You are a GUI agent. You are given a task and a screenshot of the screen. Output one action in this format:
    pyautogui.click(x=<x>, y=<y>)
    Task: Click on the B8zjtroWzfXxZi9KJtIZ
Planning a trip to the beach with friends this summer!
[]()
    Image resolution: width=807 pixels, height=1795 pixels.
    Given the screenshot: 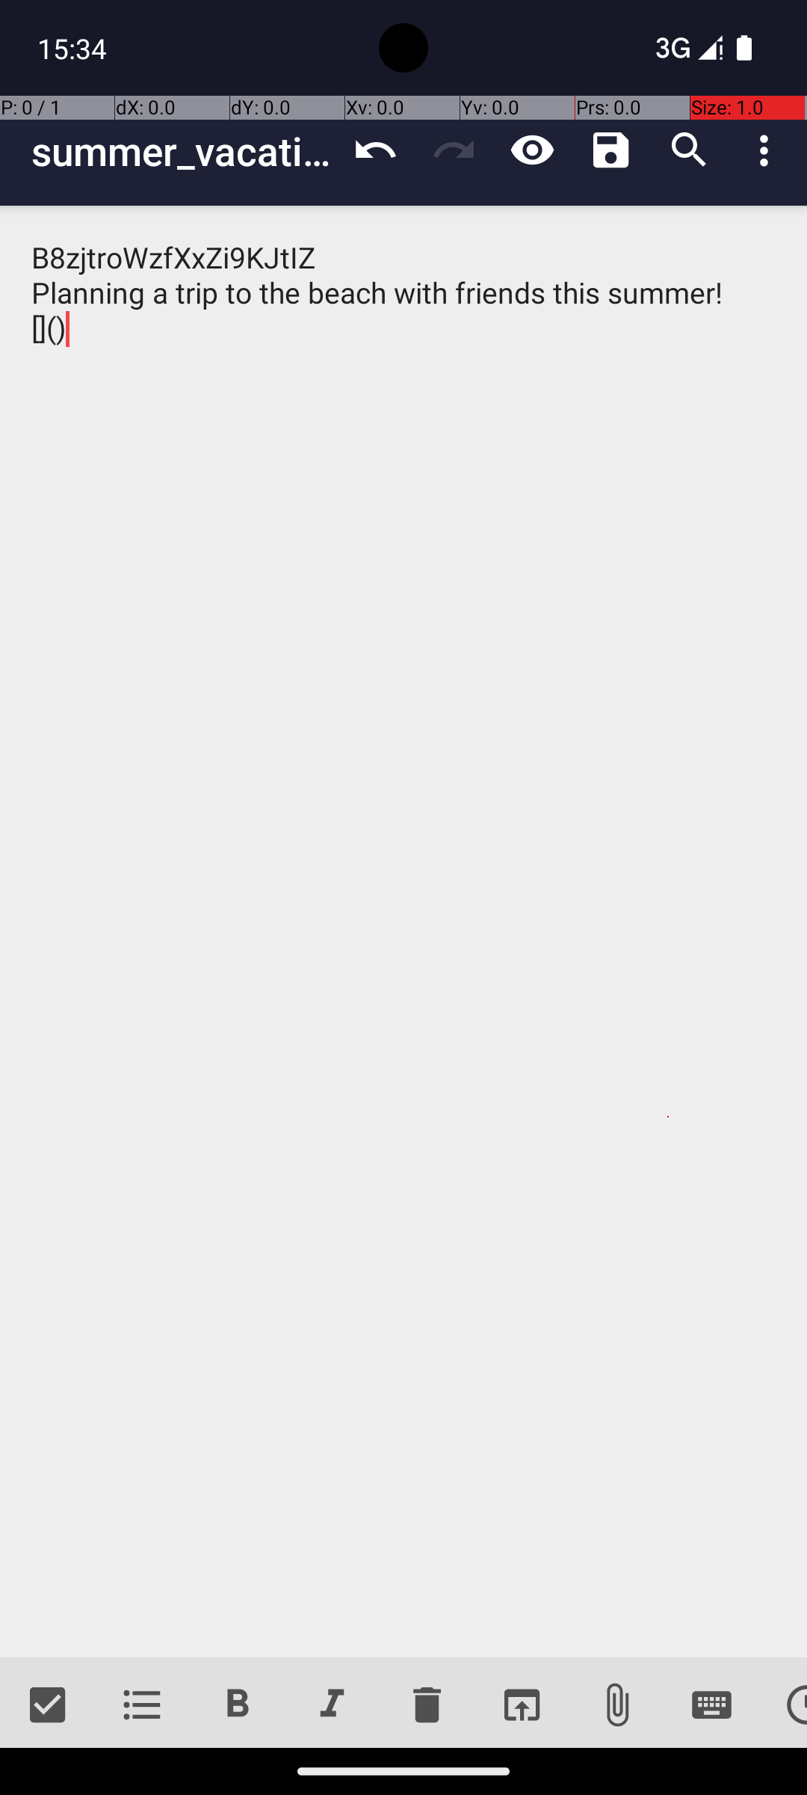 What is the action you would take?
    pyautogui.click(x=403, y=932)
    